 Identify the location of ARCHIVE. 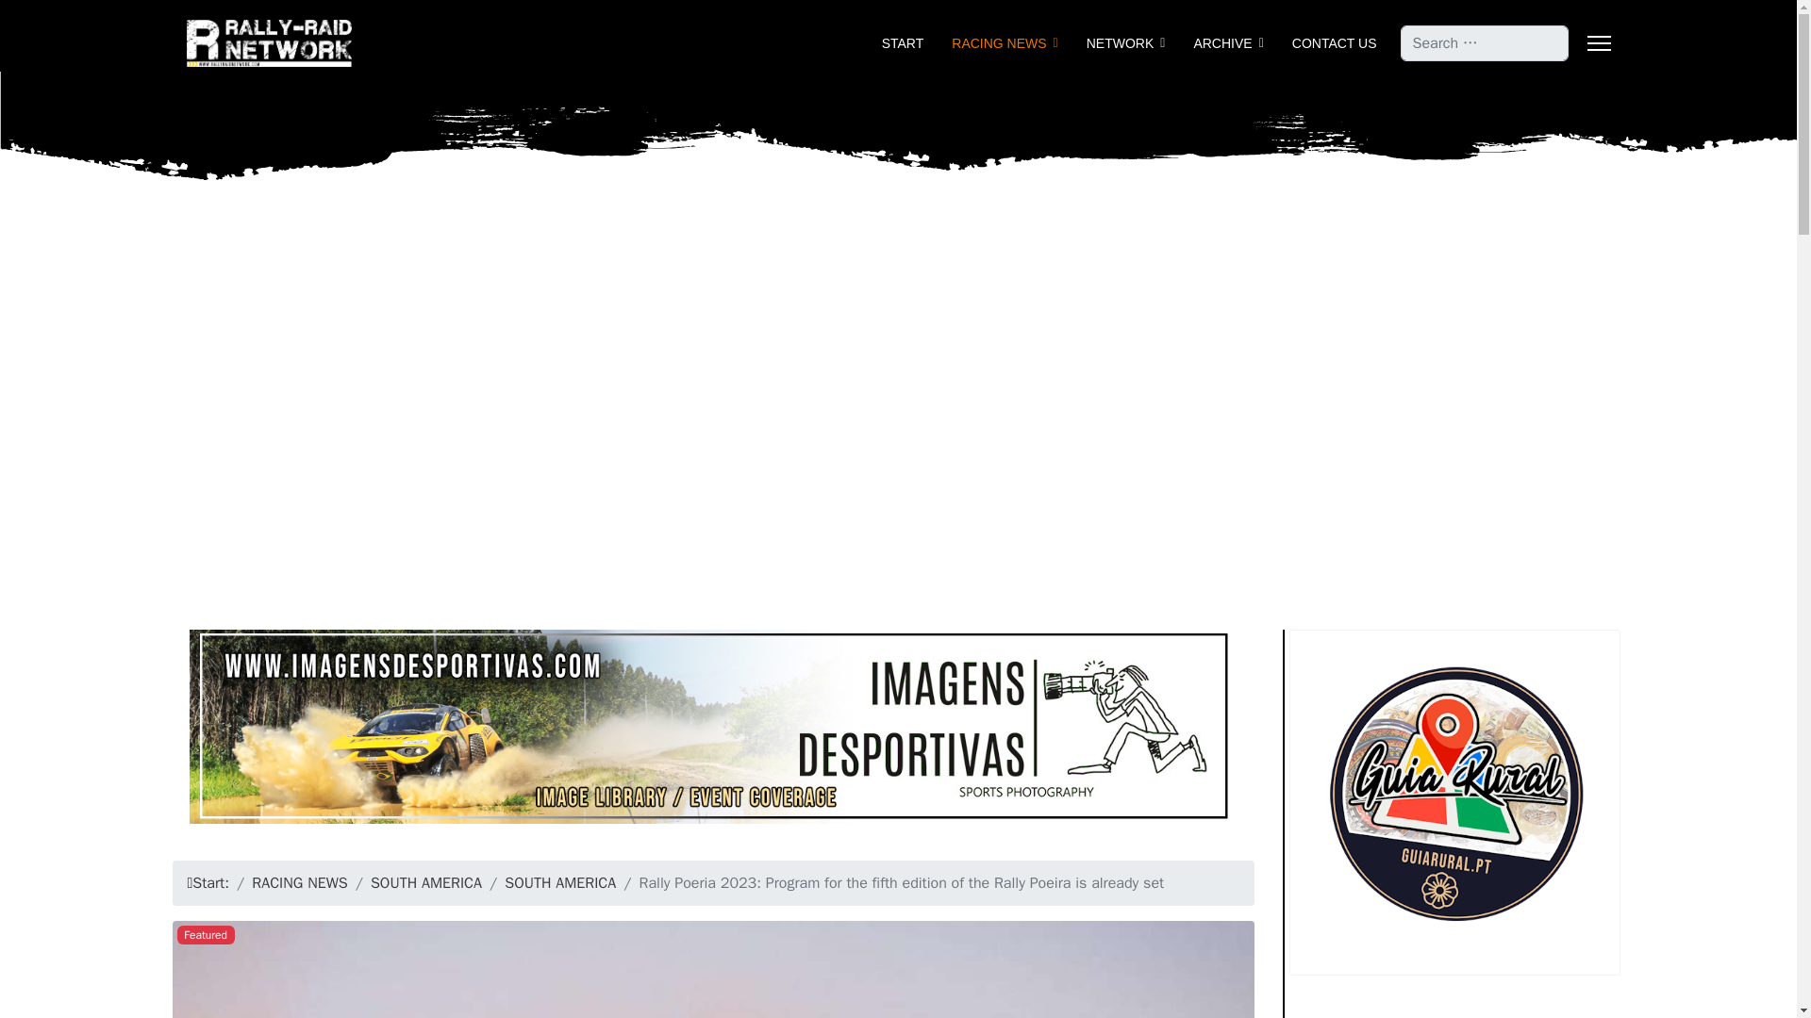
(1227, 43).